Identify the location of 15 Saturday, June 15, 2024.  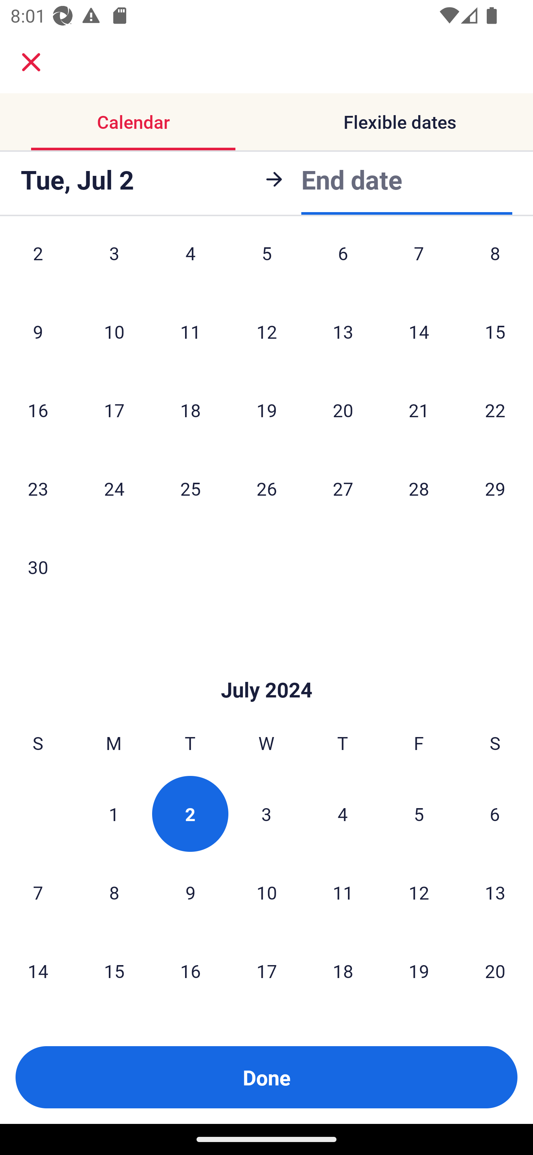
(495, 331).